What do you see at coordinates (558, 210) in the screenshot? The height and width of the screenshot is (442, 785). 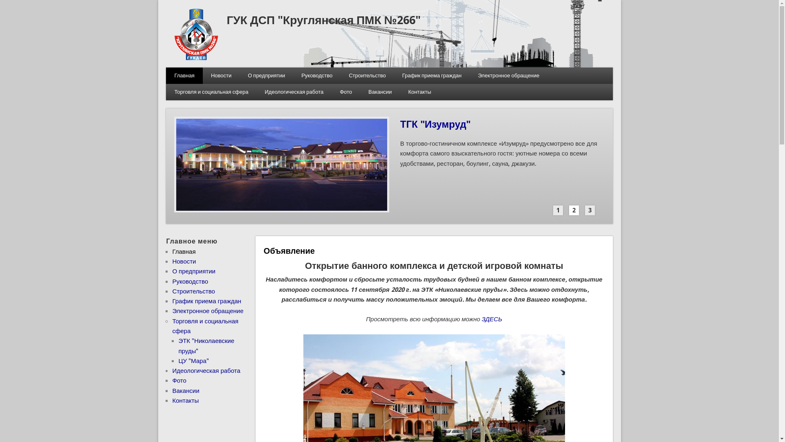 I see `1` at bounding box center [558, 210].